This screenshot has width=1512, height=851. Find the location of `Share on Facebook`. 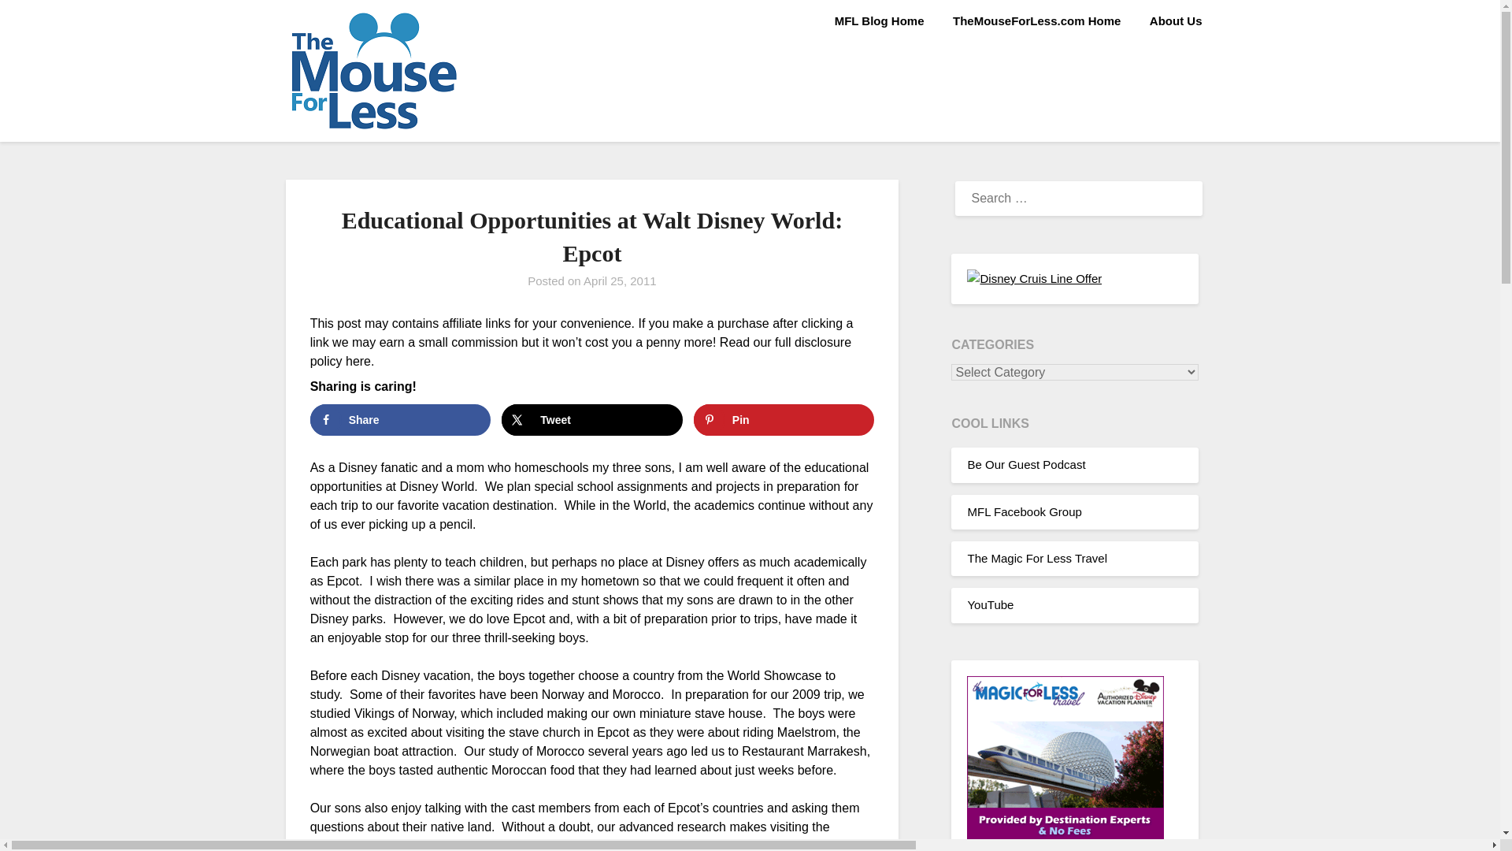

Share on Facebook is located at coordinates (400, 419).